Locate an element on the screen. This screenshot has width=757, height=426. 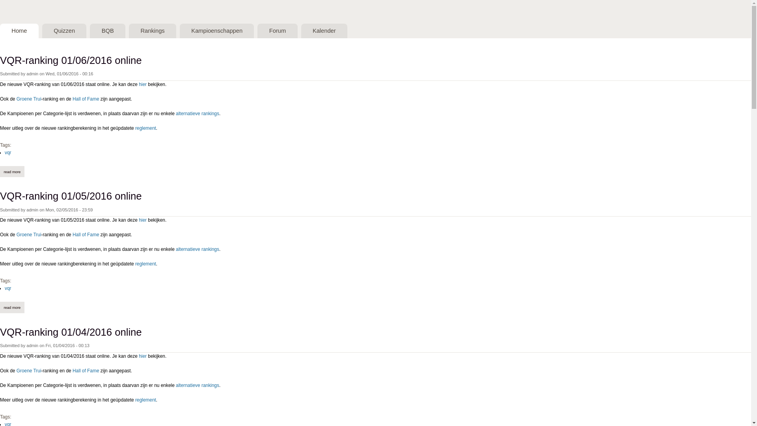
Kalender is located at coordinates (324, 31).